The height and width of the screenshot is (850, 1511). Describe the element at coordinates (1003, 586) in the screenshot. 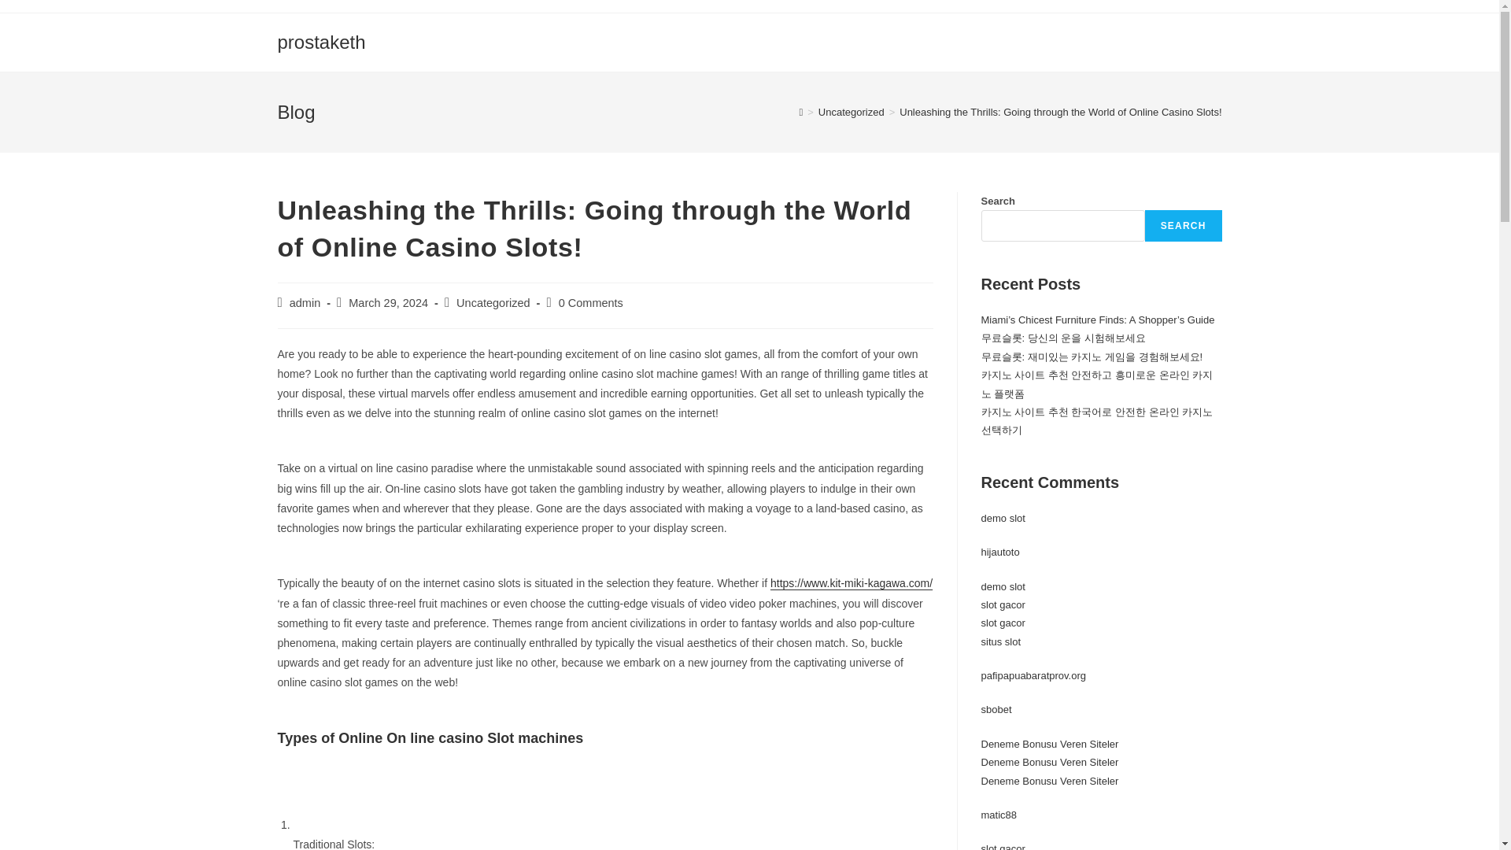

I see `demo slot` at that location.